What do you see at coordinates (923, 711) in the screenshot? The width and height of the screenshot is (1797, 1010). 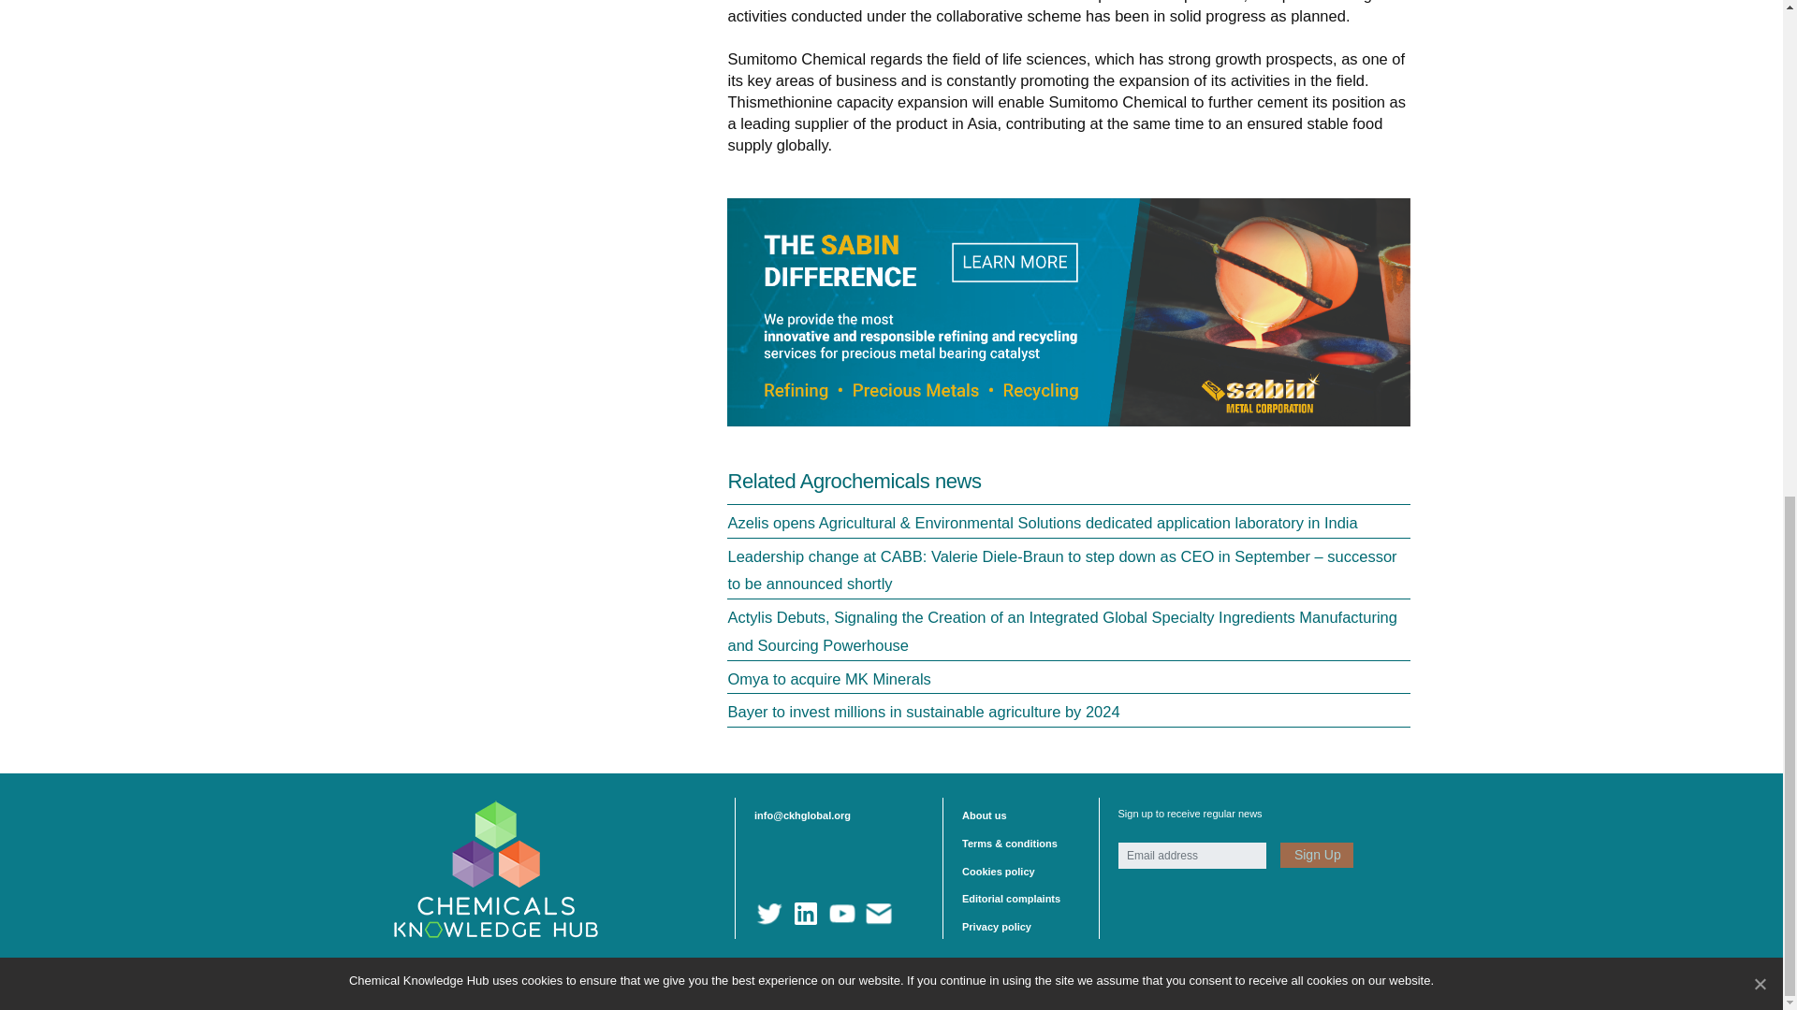 I see `Bayer to invest millions in sustainable agriculture by 2024` at bounding box center [923, 711].